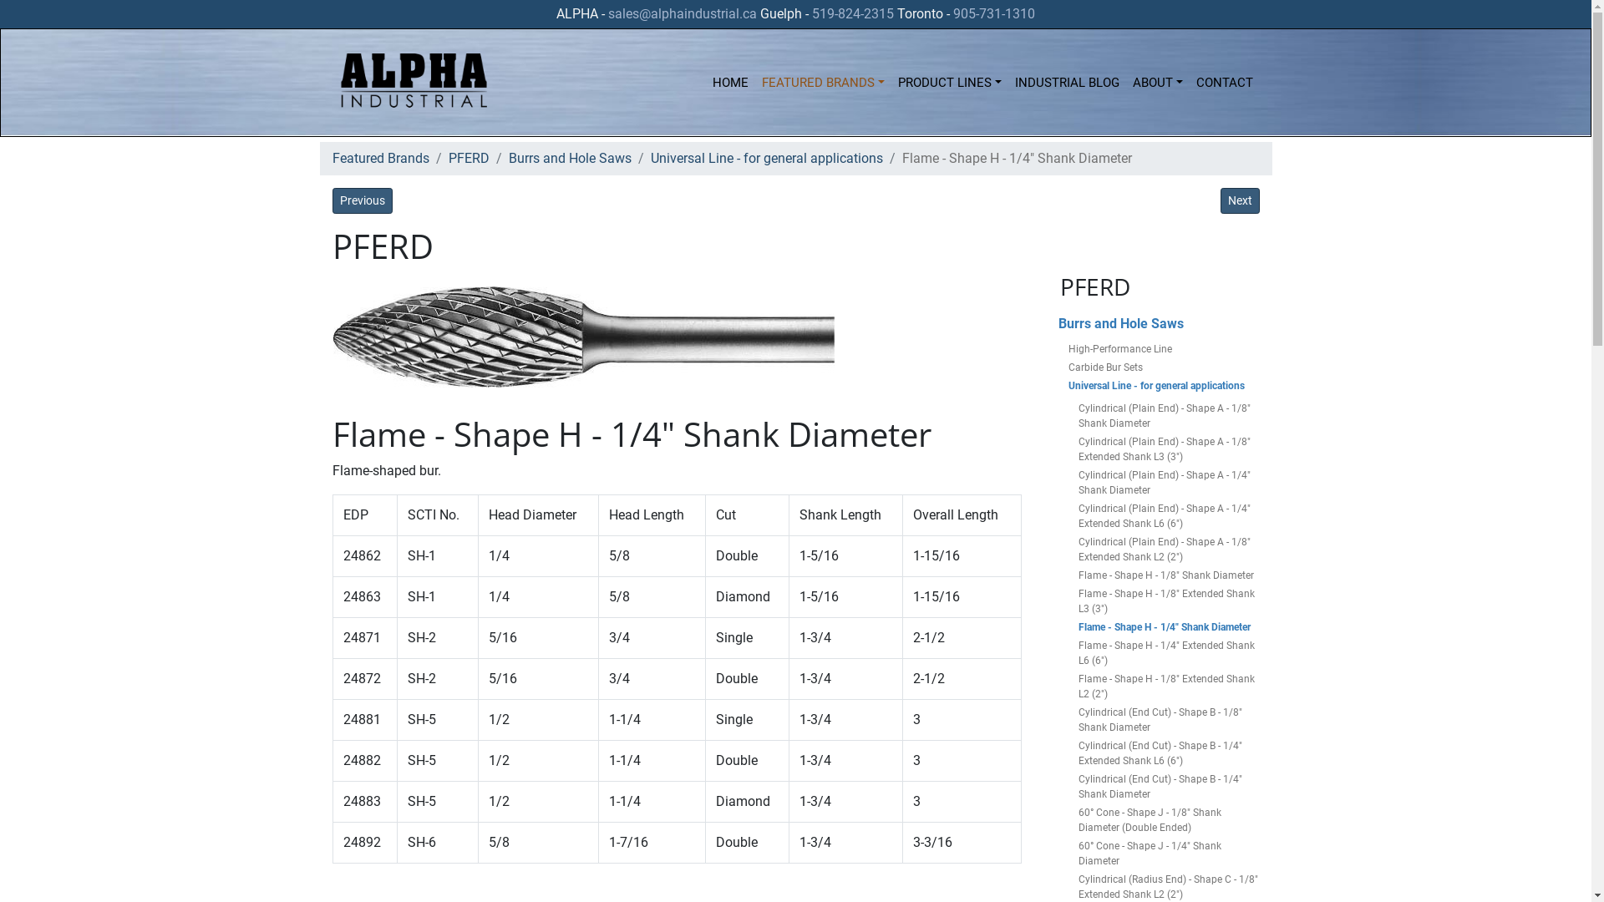  Describe the element at coordinates (1163, 386) in the screenshot. I see `Universal Line - for general applications` at that location.